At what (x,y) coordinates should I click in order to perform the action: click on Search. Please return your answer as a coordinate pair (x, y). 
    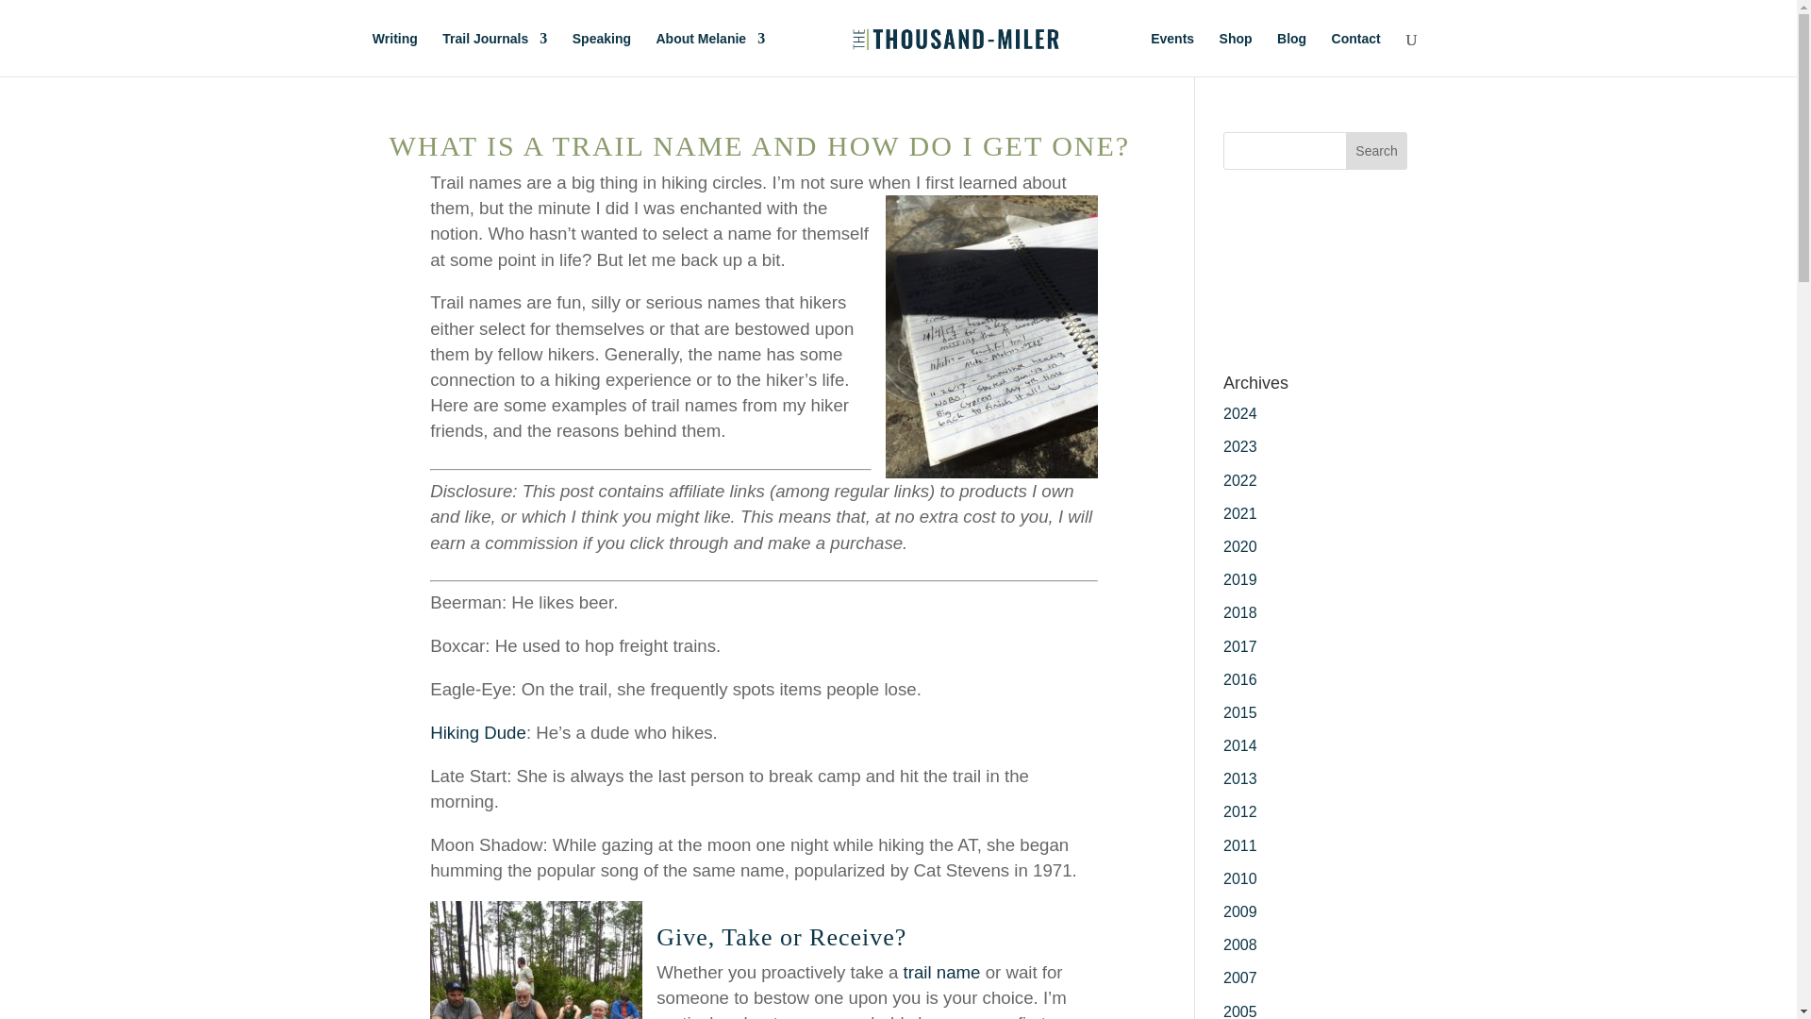
    Looking at the image, I should click on (1377, 151).